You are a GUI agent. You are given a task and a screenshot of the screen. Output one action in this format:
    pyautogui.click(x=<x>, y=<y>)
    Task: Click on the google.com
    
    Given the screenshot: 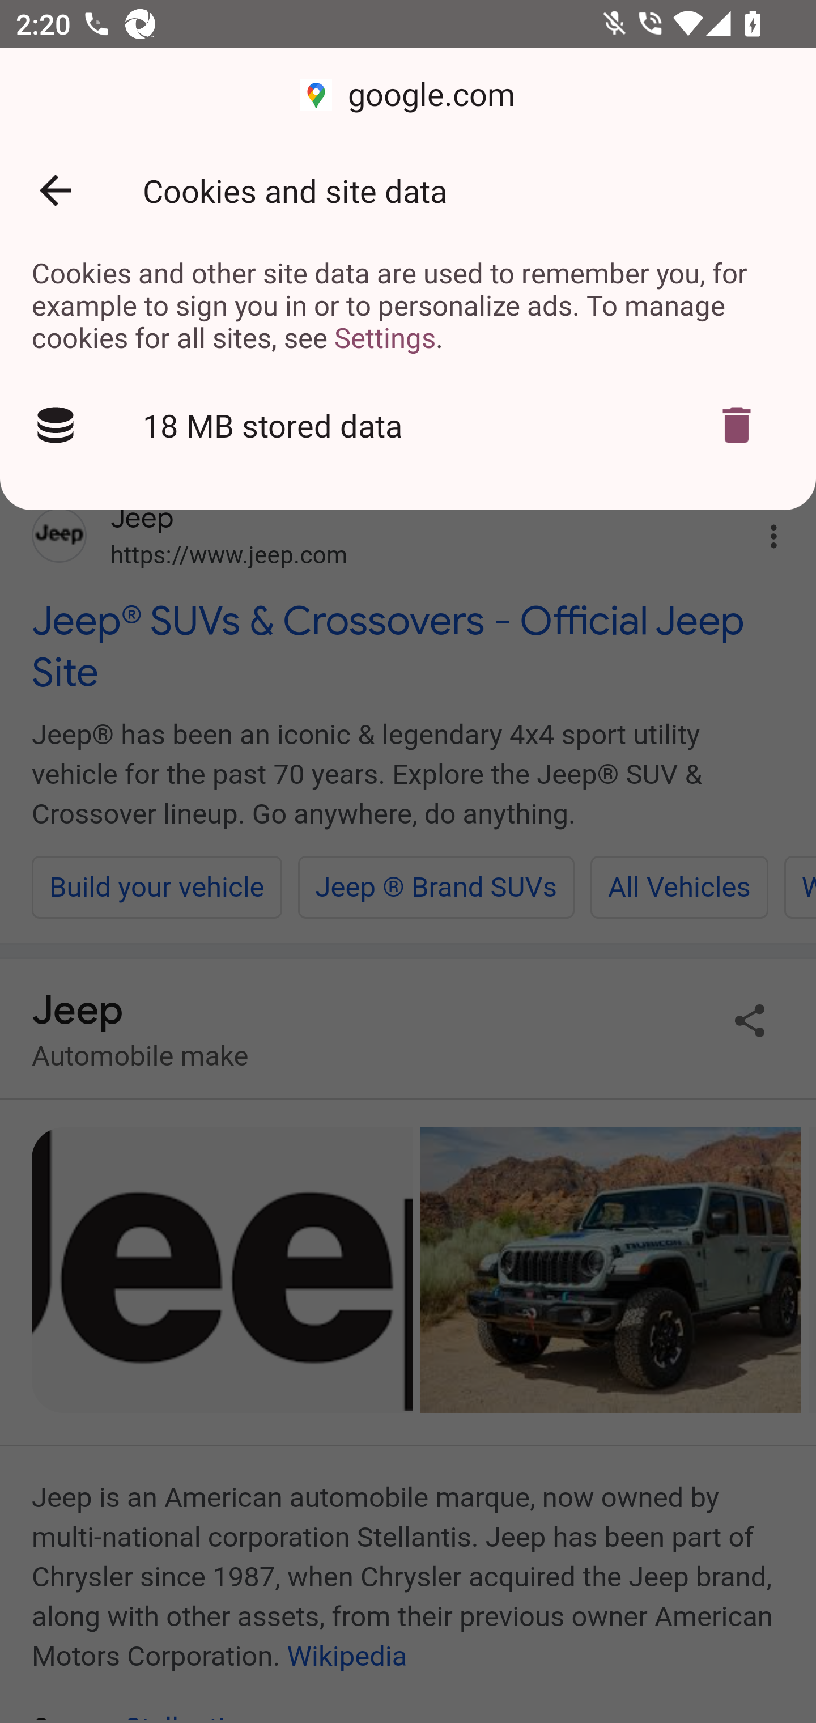 What is the action you would take?
    pyautogui.click(x=408, y=95)
    